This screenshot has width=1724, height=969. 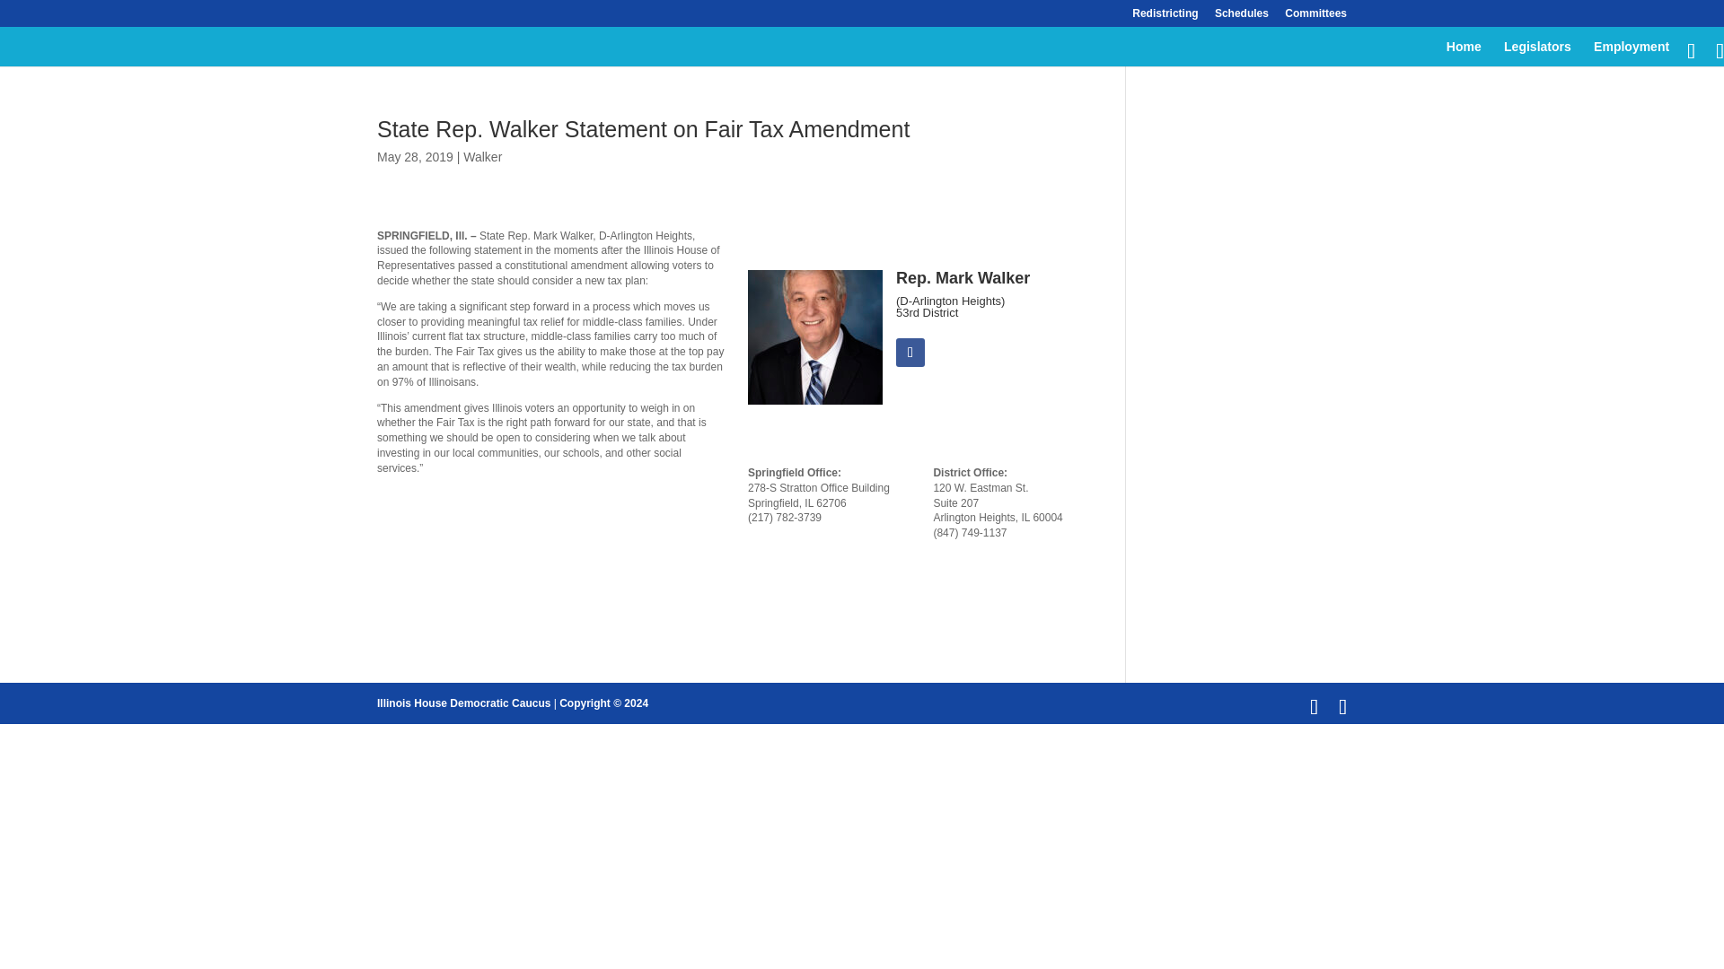 What do you see at coordinates (910, 352) in the screenshot?
I see `Follow on Facebook` at bounding box center [910, 352].